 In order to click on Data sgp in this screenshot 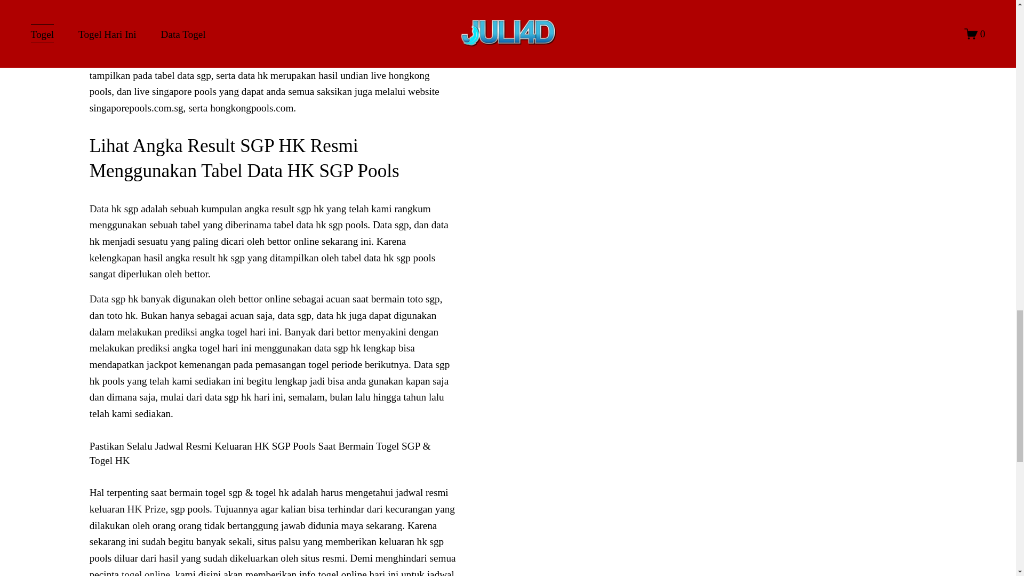, I will do `click(108, 299)`.